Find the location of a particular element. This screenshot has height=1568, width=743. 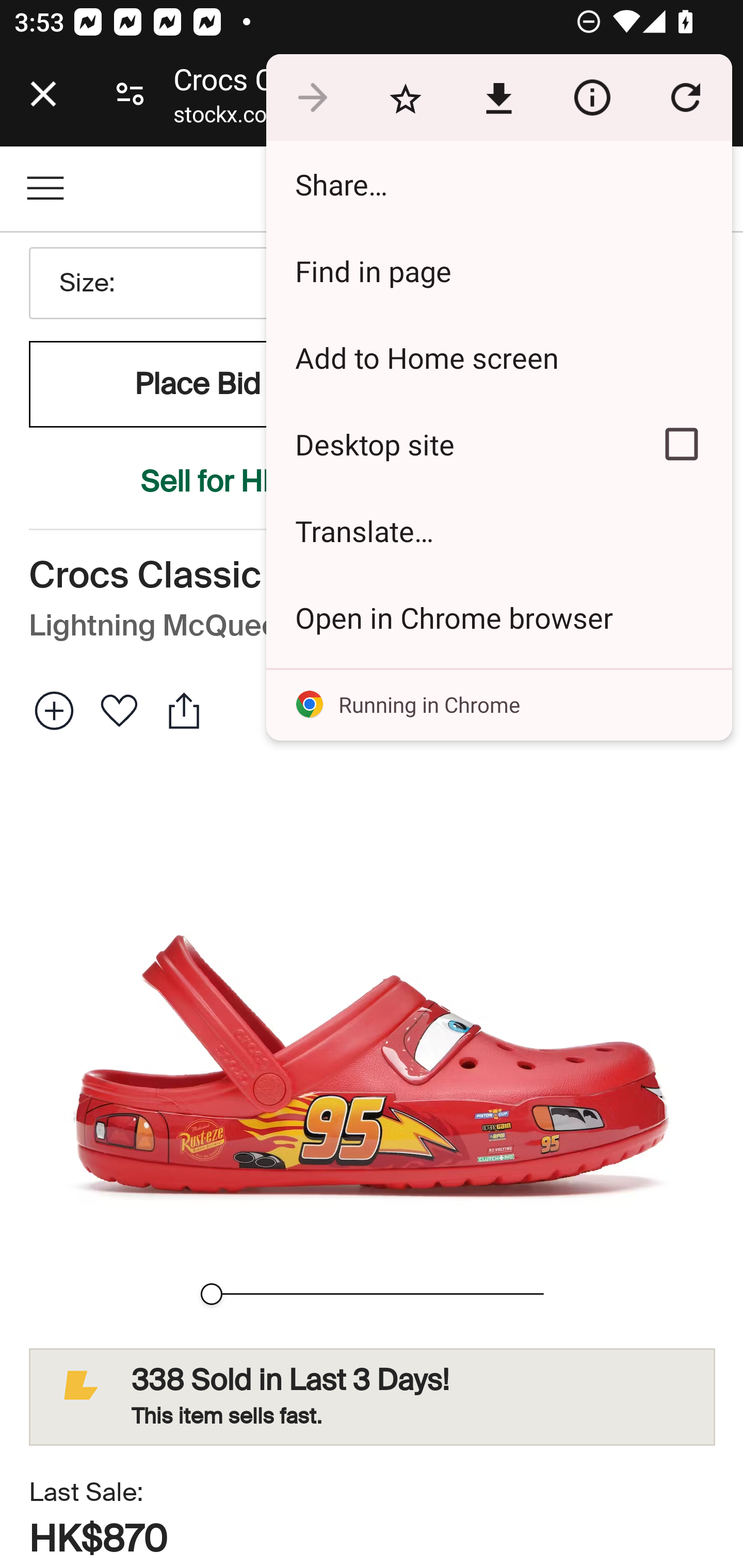

Go forward is located at coordinates (312, 98).